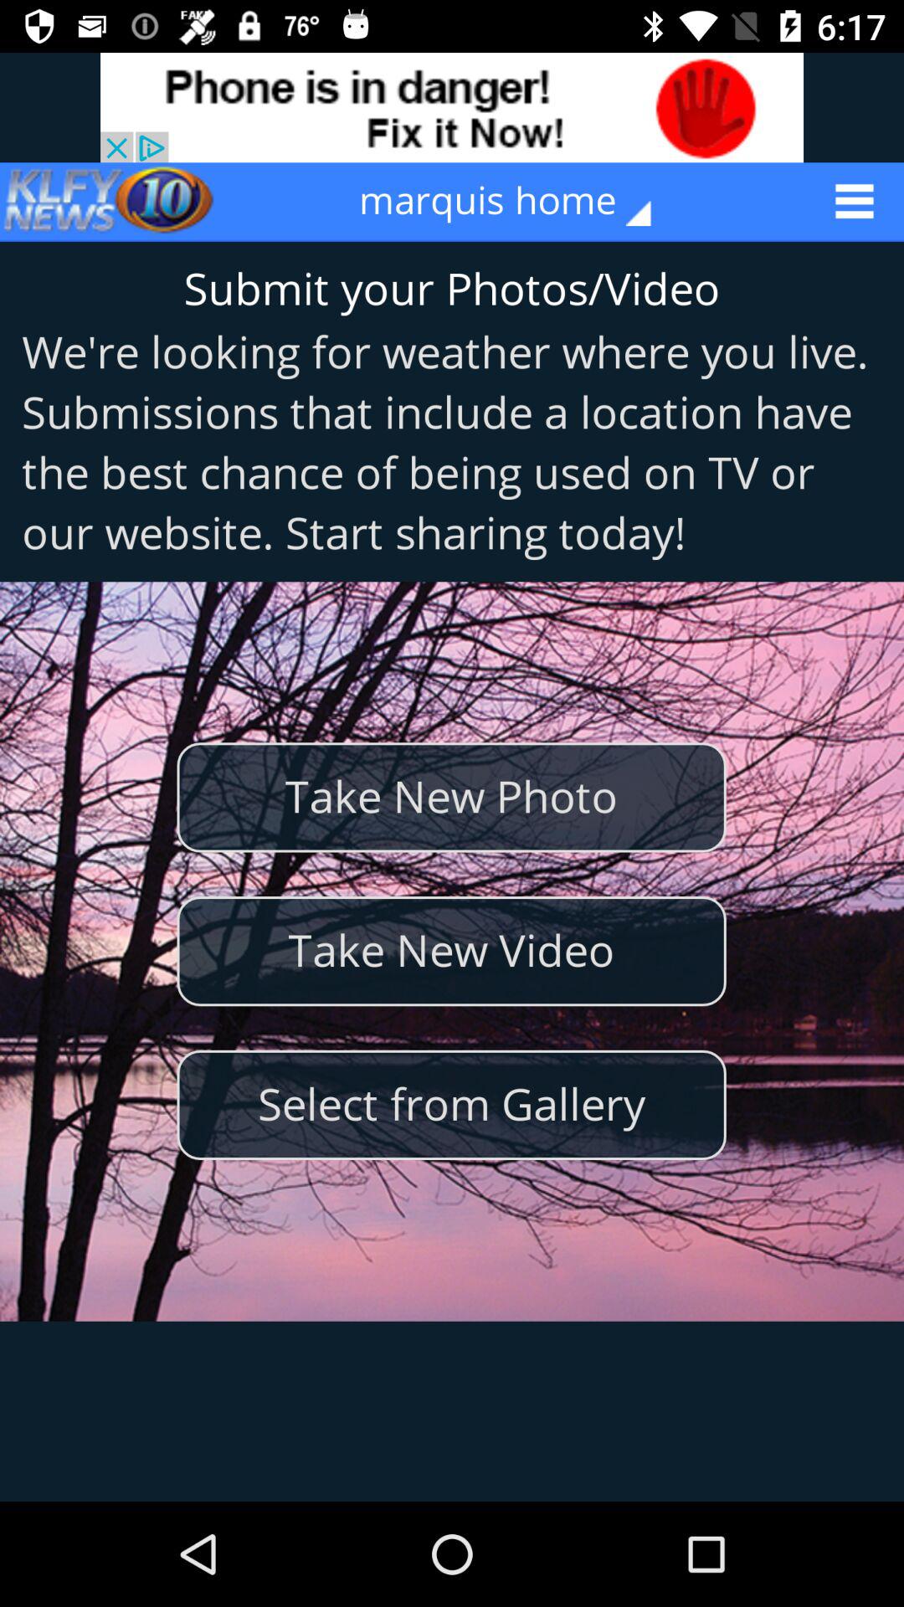 Image resolution: width=904 pixels, height=1607 pixels. Describe the element at coordinates (110, 201) in the screenshot. I see `open icon at the top left corner` at that location.